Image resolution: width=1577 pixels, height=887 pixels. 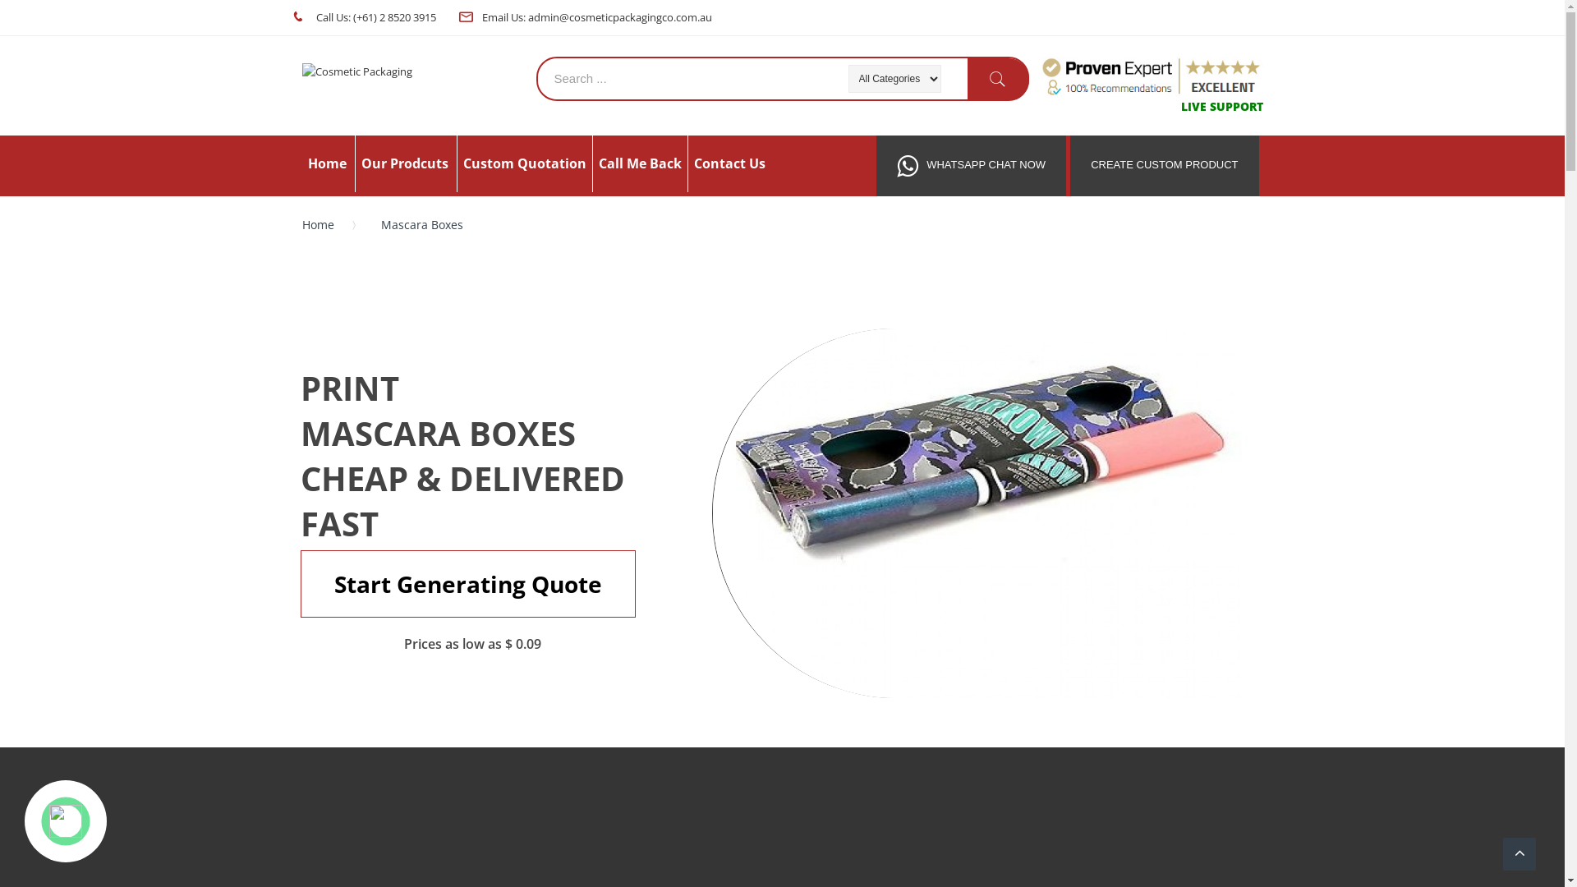 What do you see at coordinates (1165, 166) in the screenshot?
I see `CREATE CUSTOM PRODUCT` at bounding box center [1165, 166].